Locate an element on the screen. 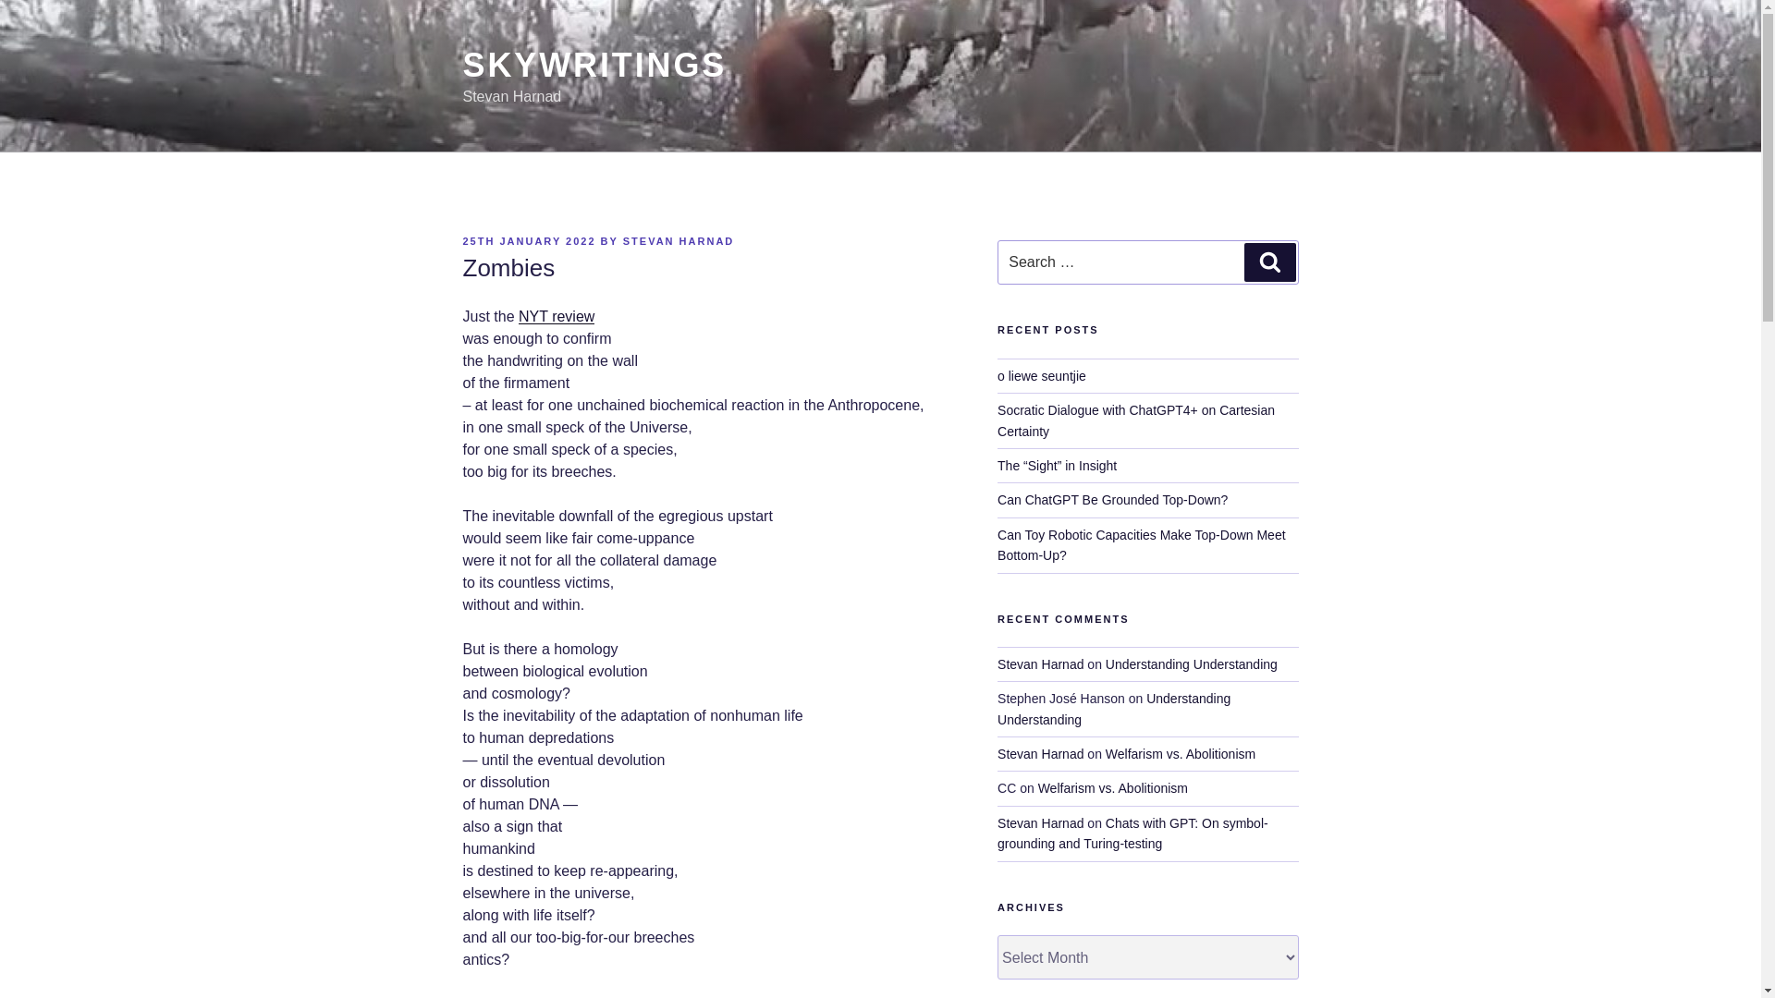 The height and width of the screenshot is (998, 1775). Welfarism vs. Abolitionism is located at coordinates (1180, 754).